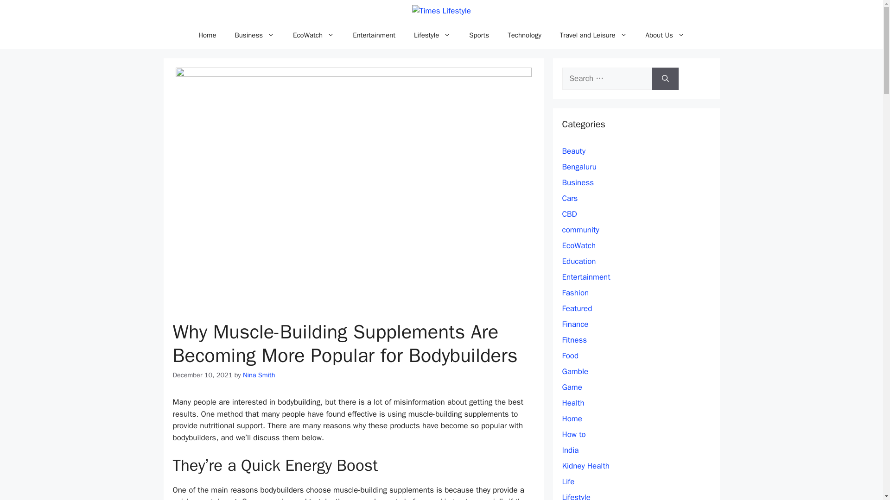  Describe the element at coordinates (313, 35) in the screenshot. I see `EcoWatch` at that location.